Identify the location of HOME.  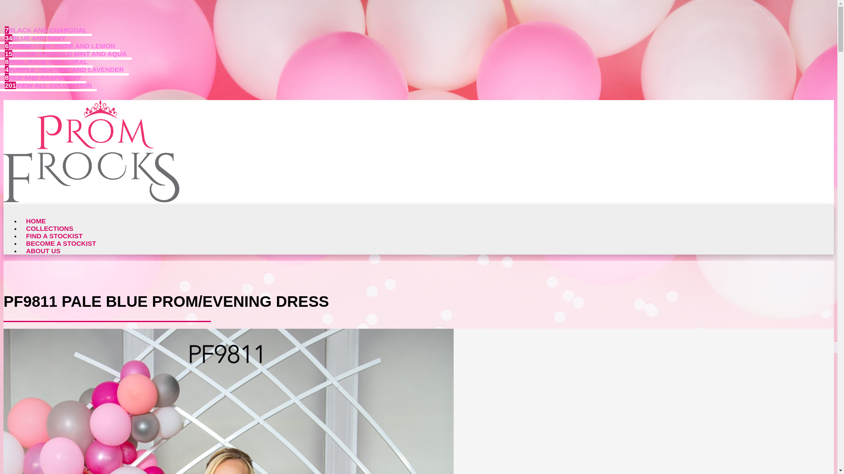
(36, 220).